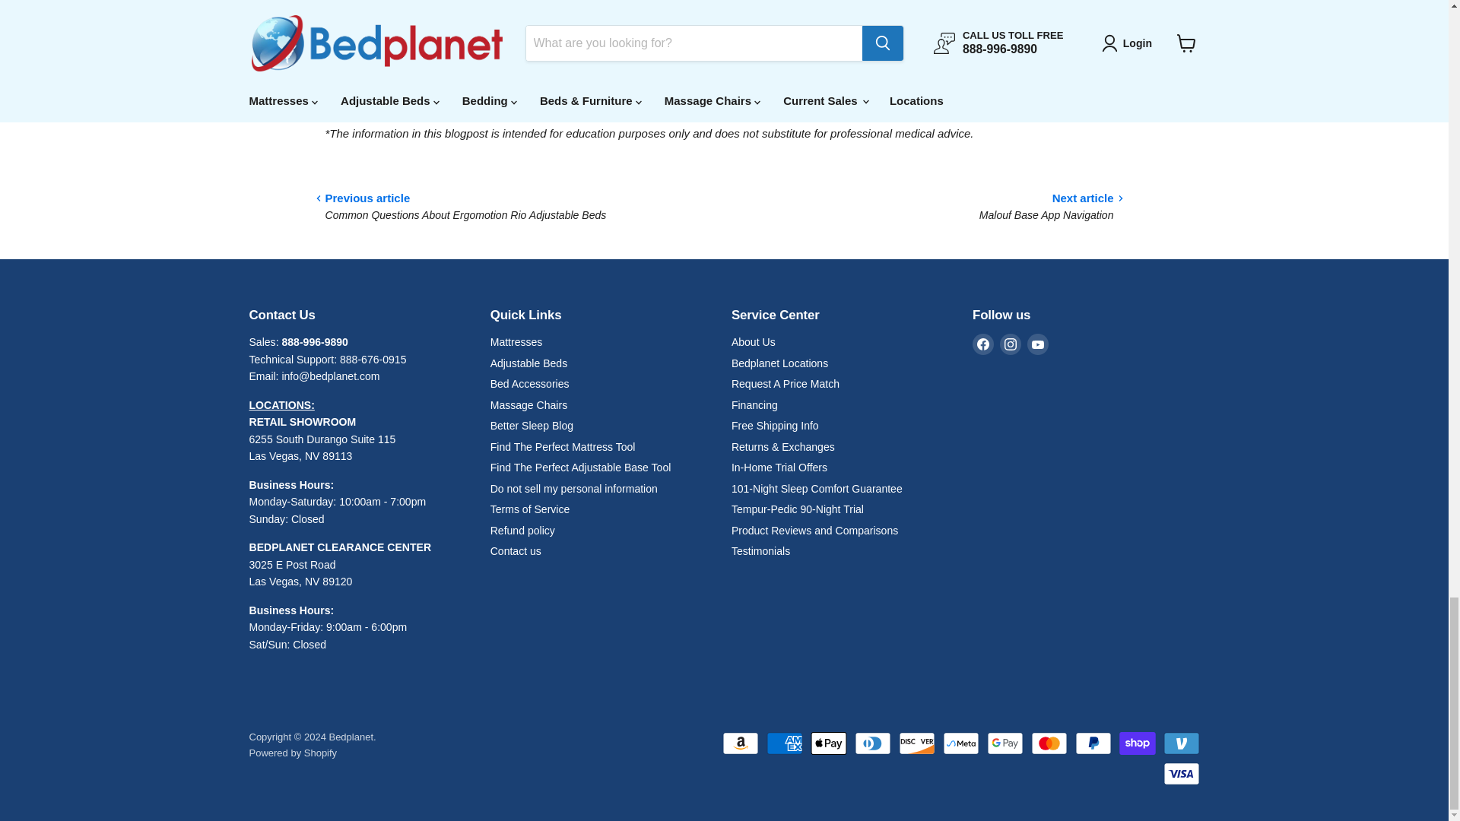  I want to click on Amazon, so click(741, 743).